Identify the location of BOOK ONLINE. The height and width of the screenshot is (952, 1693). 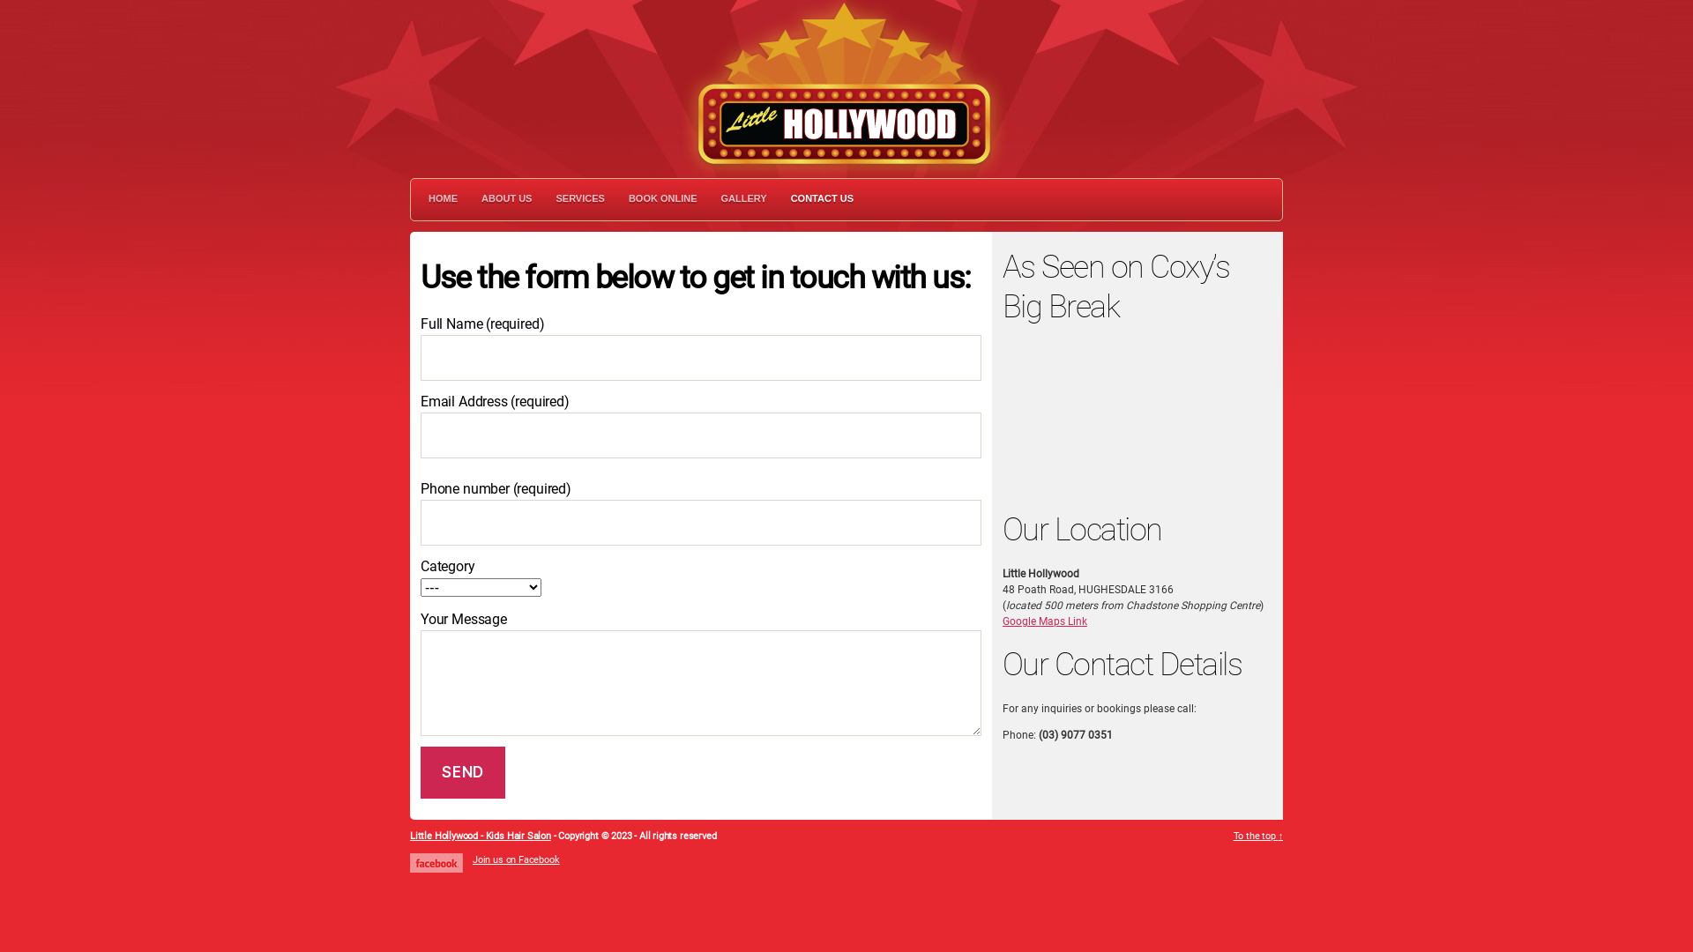
(663, 199).